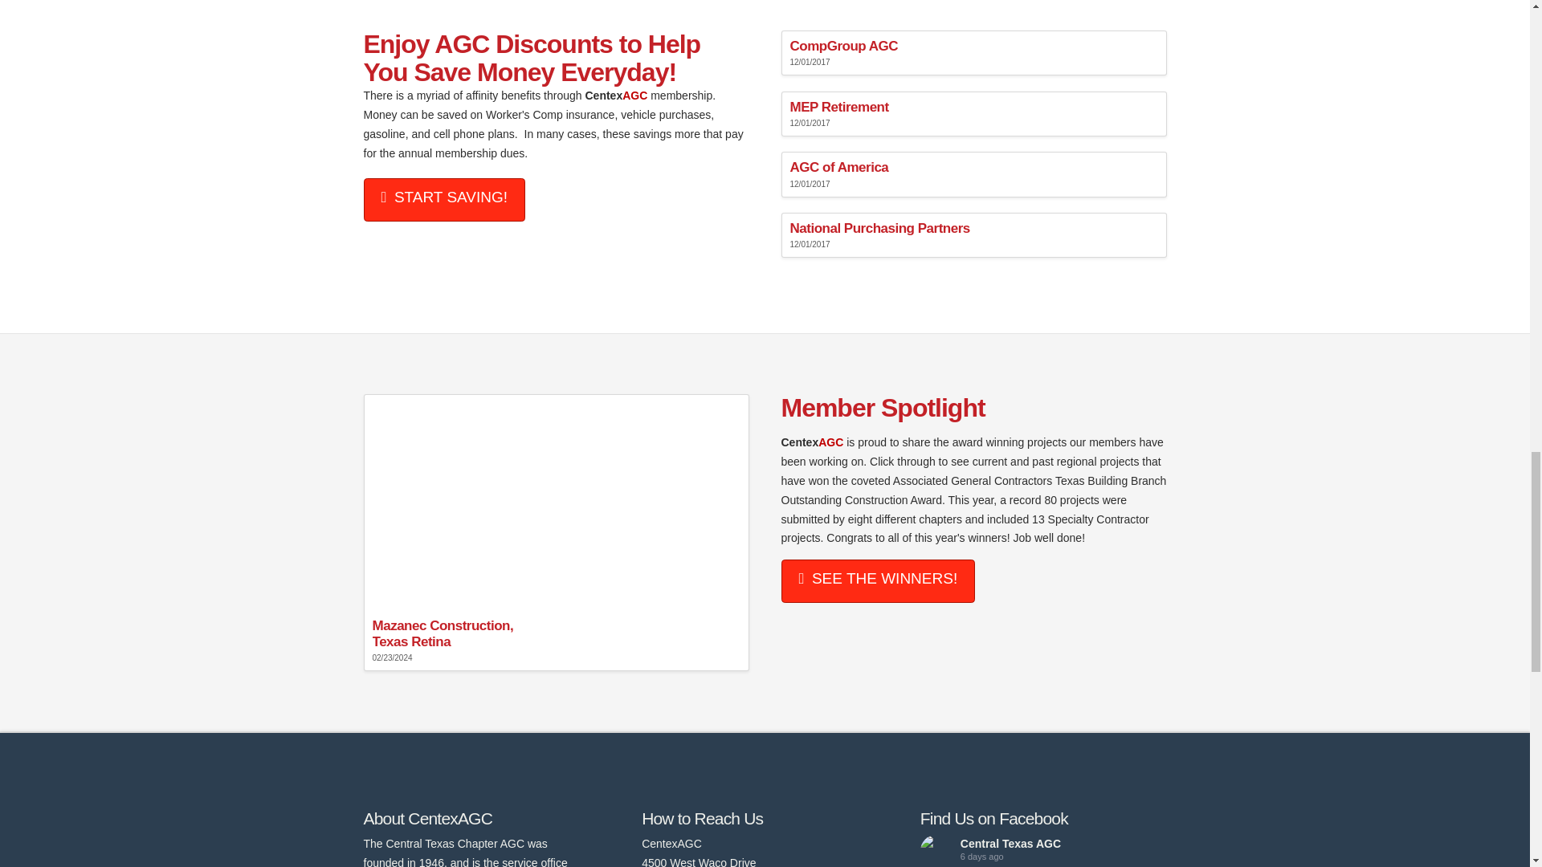  Describe the element at coordinates (973, 174) in the screenshot. I see `Permalink to: "AGC of America"` at that location.